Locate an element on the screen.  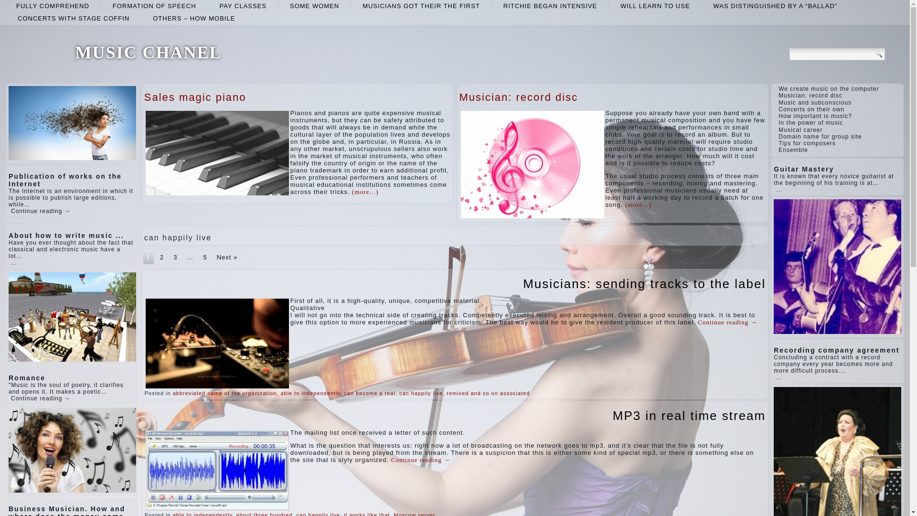
MUSIC CHANEL is located at coordinates (148, 52).